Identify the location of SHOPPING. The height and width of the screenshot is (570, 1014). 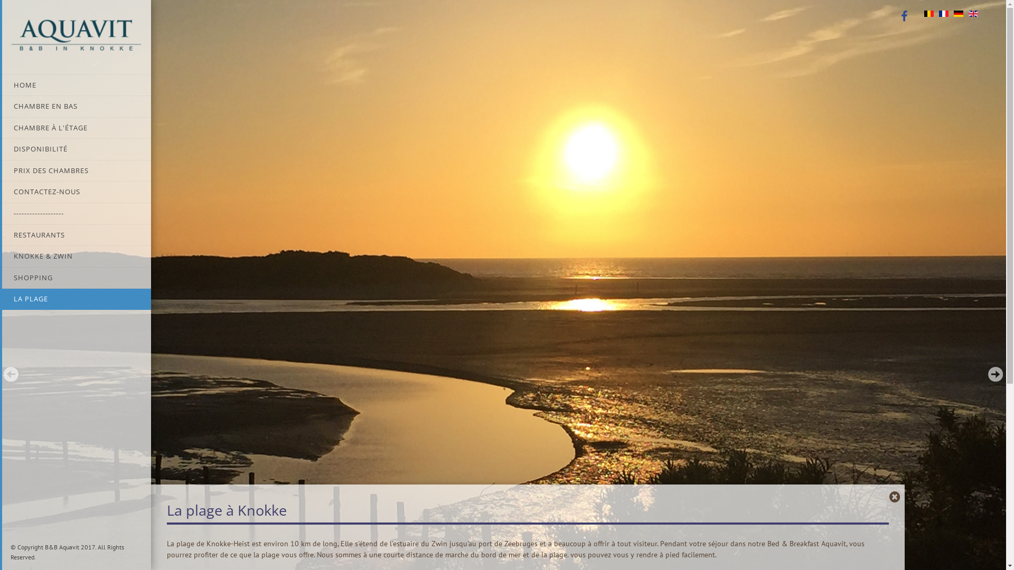
(76, 278).